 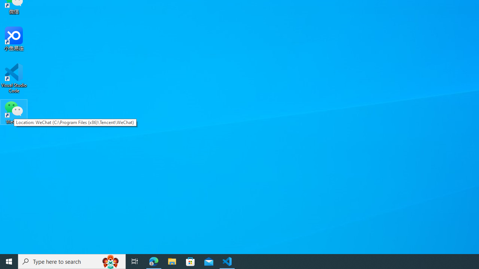 What do you see at coordinates (227, 262) in the screenshot?
I see `Visual Studio Code - 1 running window` at bounding box center [227, 262].